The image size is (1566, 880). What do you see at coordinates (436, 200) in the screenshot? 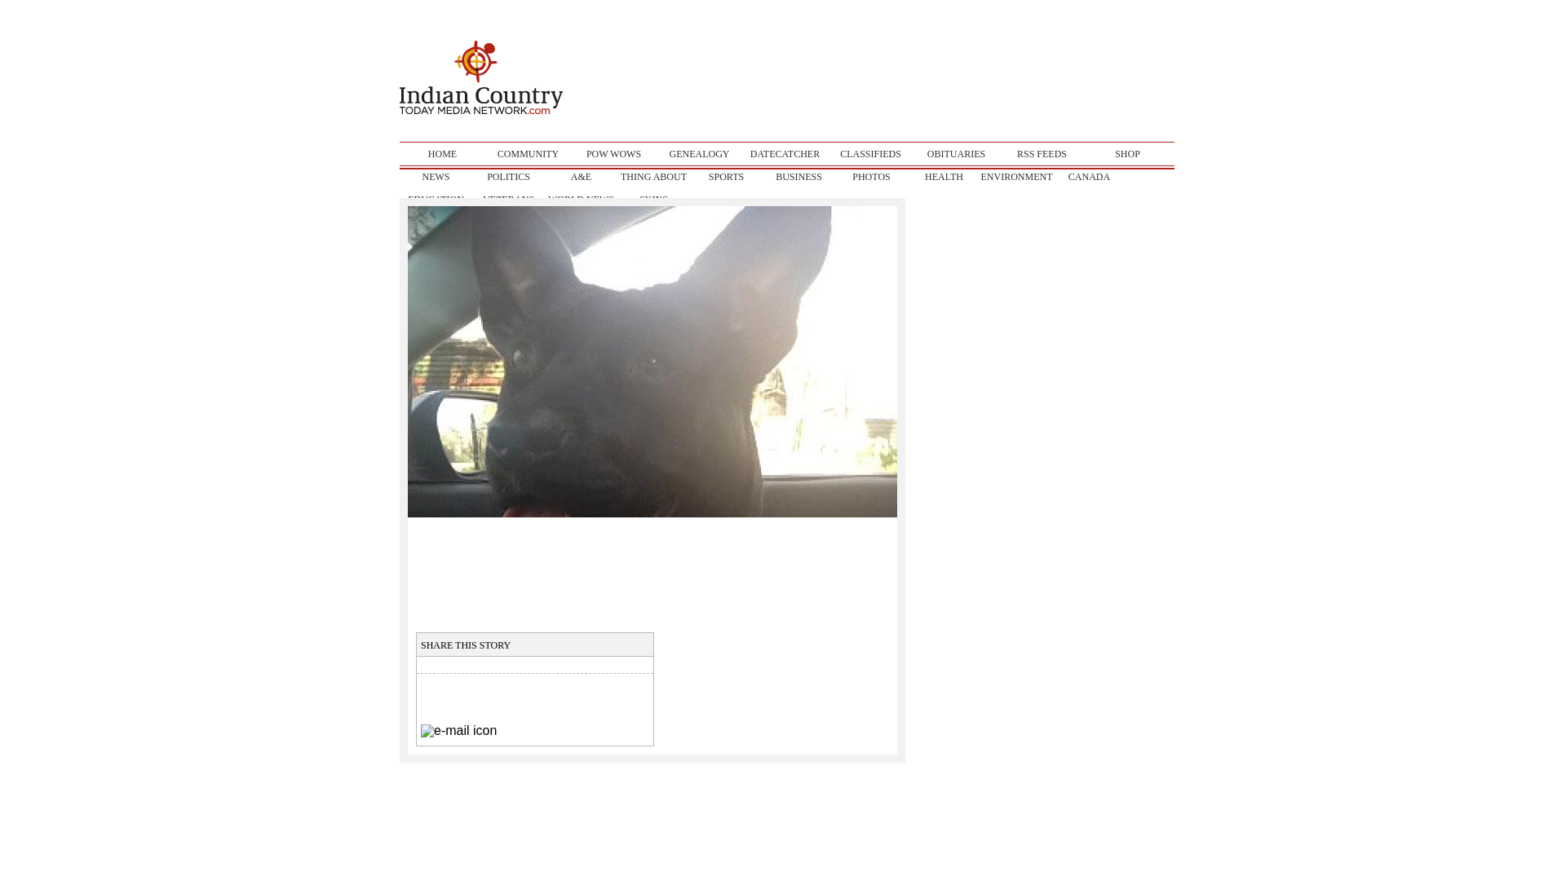
I see `EDUCATION` at bounding box center [436, 200].